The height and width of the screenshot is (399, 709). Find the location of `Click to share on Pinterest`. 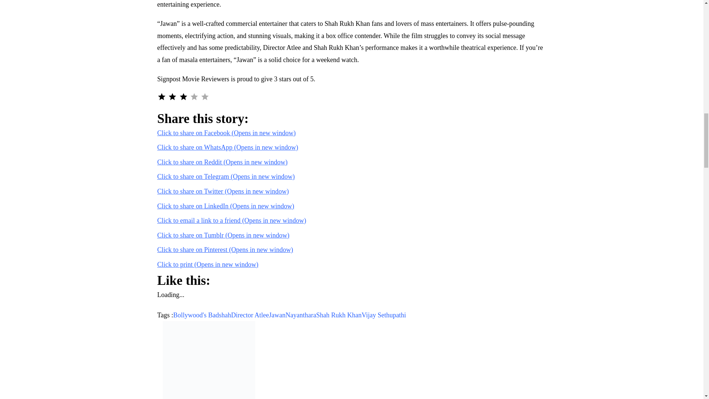

Click to share on Pinterest is located at coordinates (225, 250).